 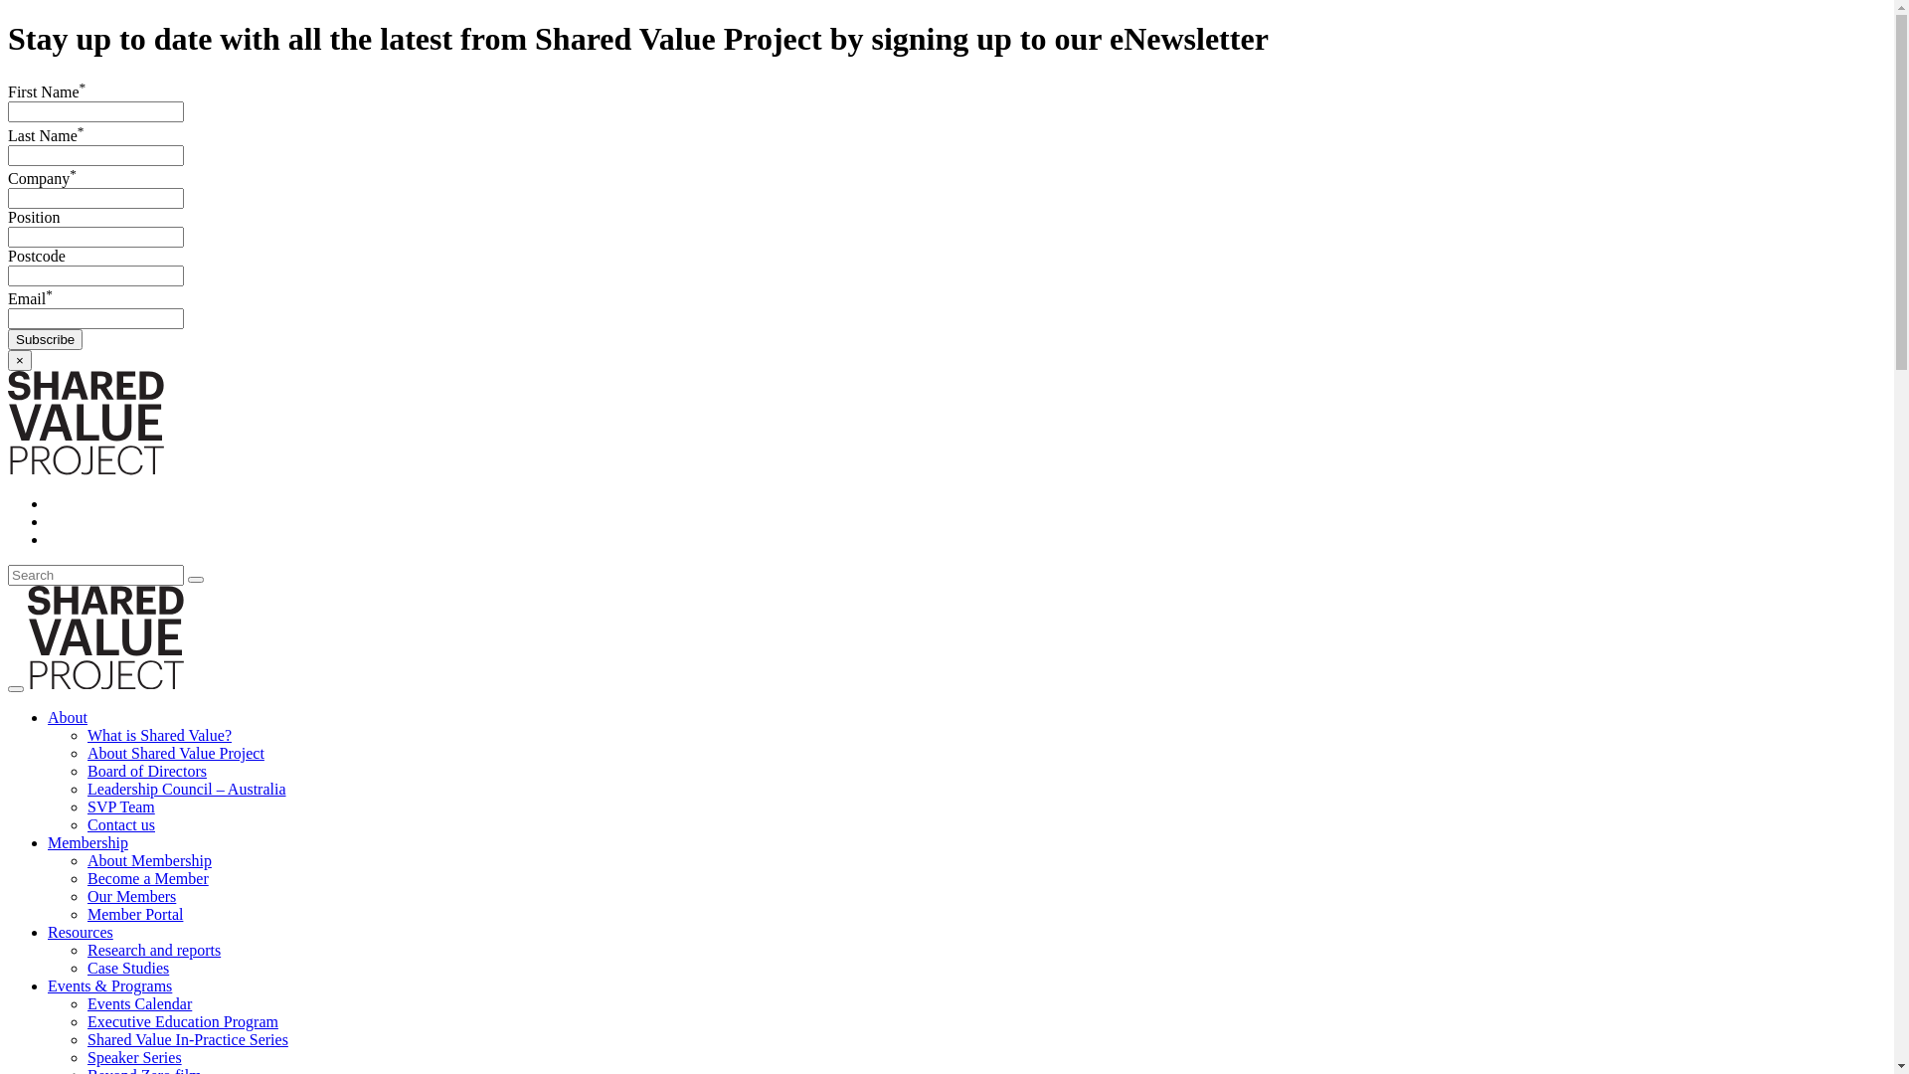 What do you see at coordinates (128, 969) in the screenshot?
I see `Case Studies` at bounding box center [128, 969].